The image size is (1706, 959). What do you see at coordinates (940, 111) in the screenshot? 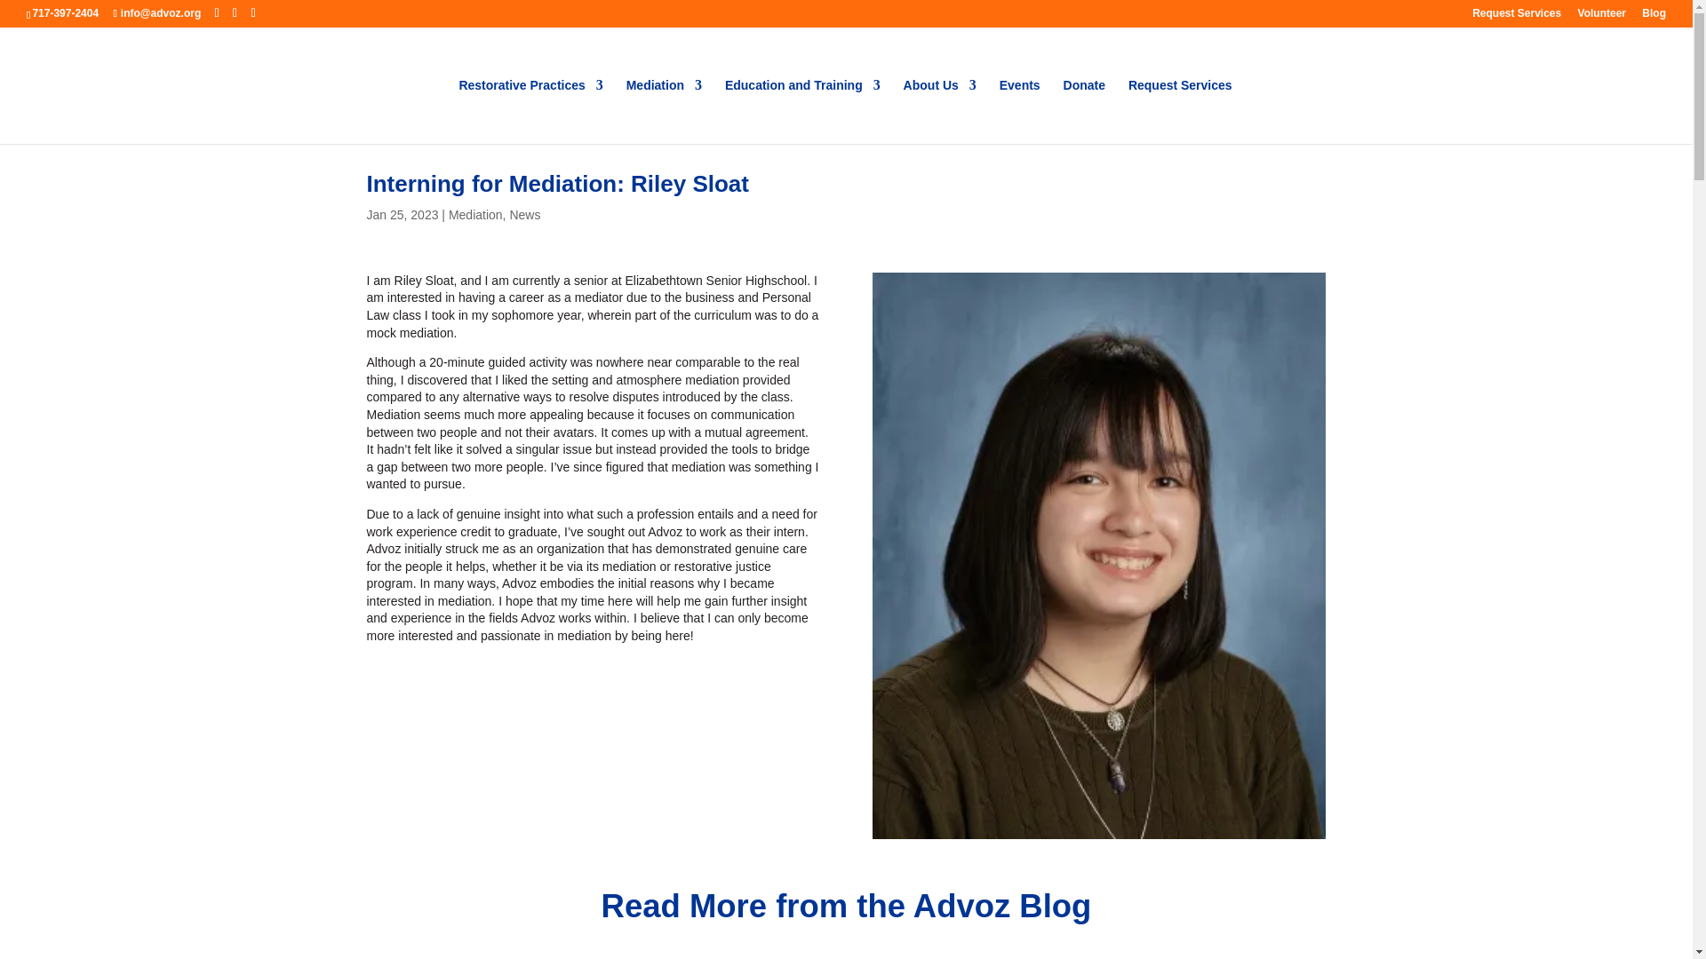
I see `About Us` at bounding box center [940, 111].